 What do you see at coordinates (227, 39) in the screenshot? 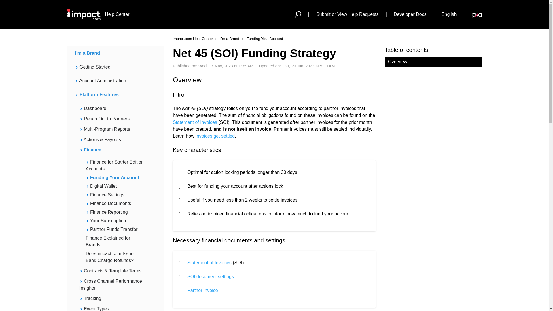
I see `I'm a Brand` at bounding box center [227, 39].